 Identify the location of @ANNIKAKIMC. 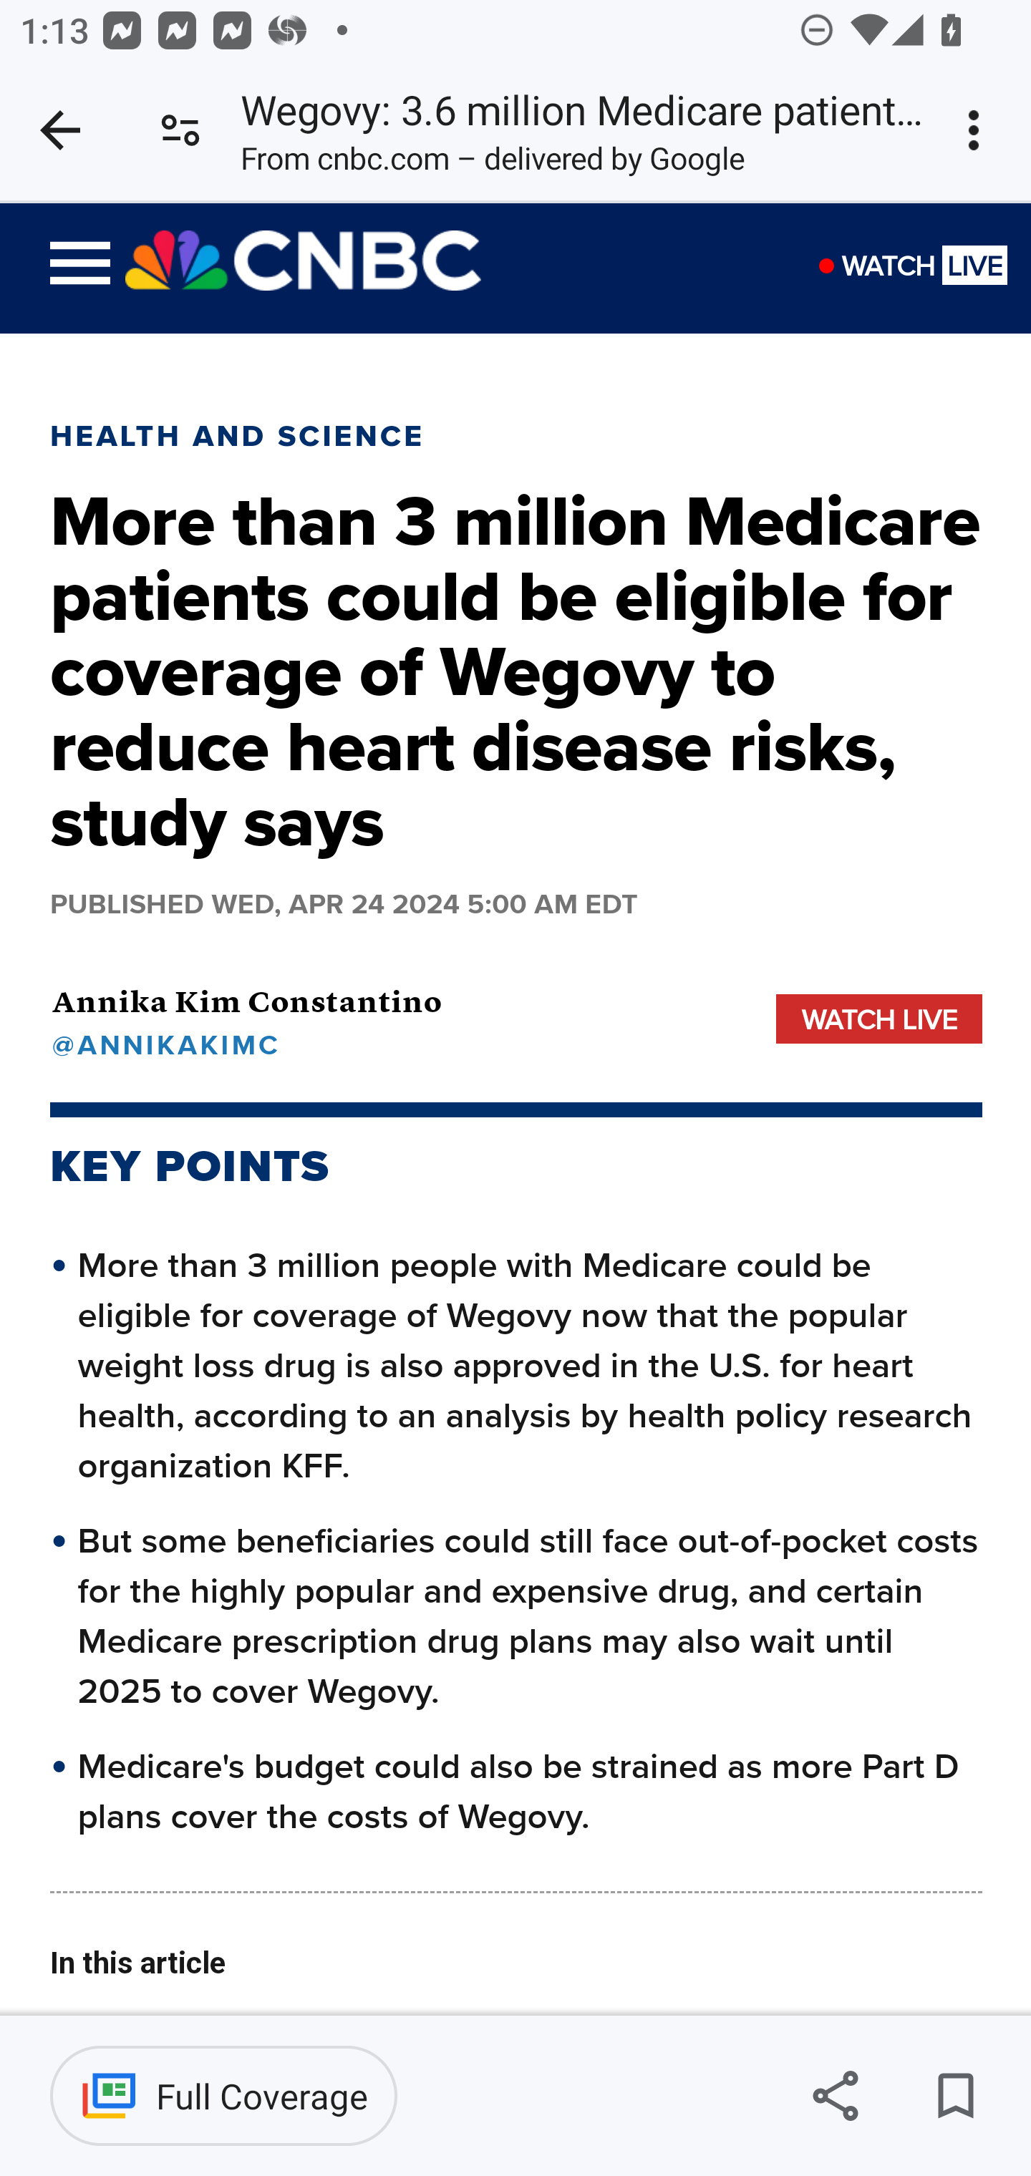
(246, 1044).